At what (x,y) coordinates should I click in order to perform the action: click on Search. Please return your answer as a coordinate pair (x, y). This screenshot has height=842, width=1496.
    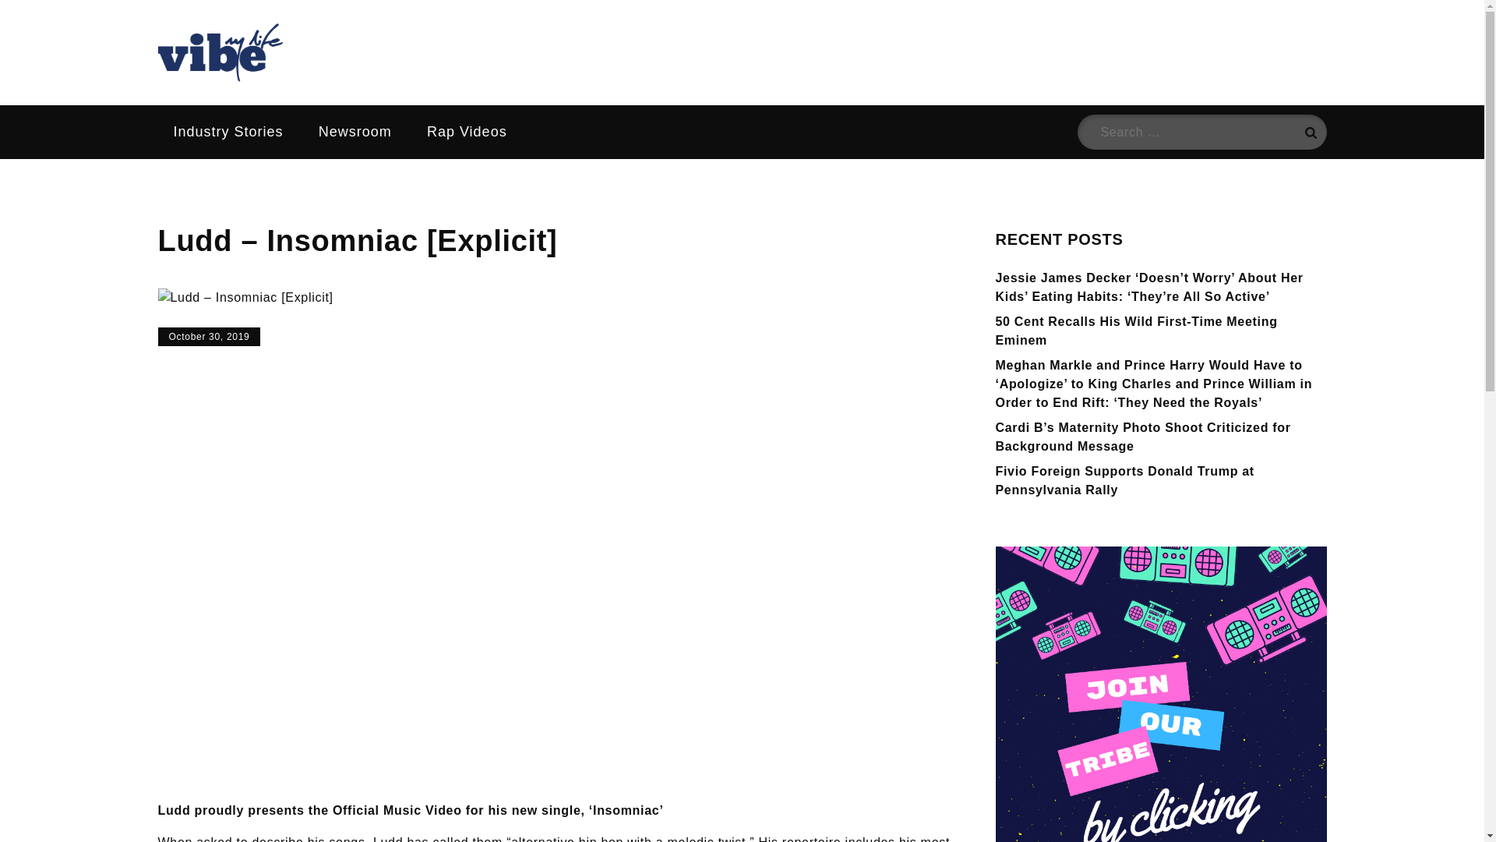
    Looking at the image, I should click on (1309, 132).